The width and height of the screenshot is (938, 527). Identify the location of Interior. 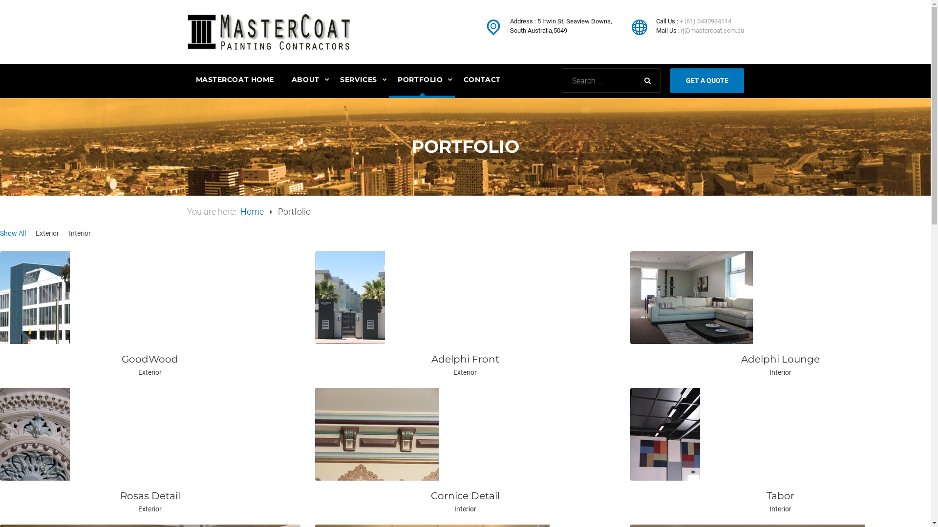
(80, 233).